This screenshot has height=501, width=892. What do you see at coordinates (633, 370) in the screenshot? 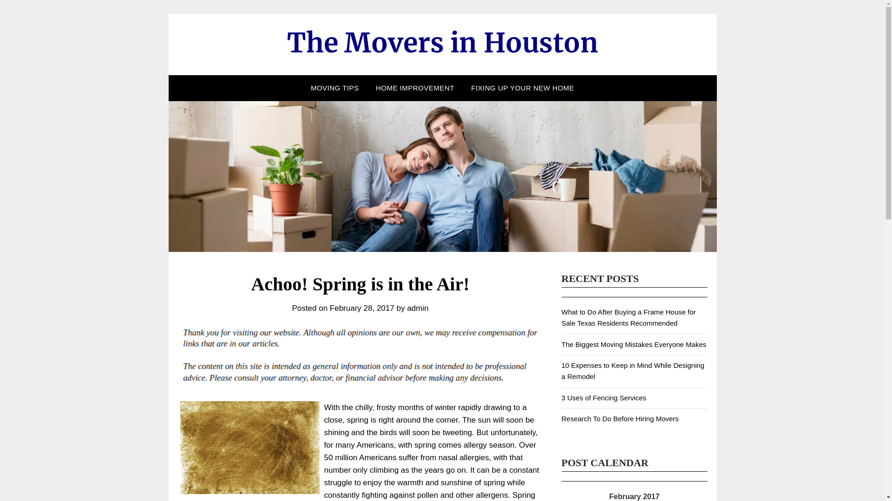
I see `10 Expenses to Keep in Mind While Designing a Remodel` at bounding box center [633, 370].